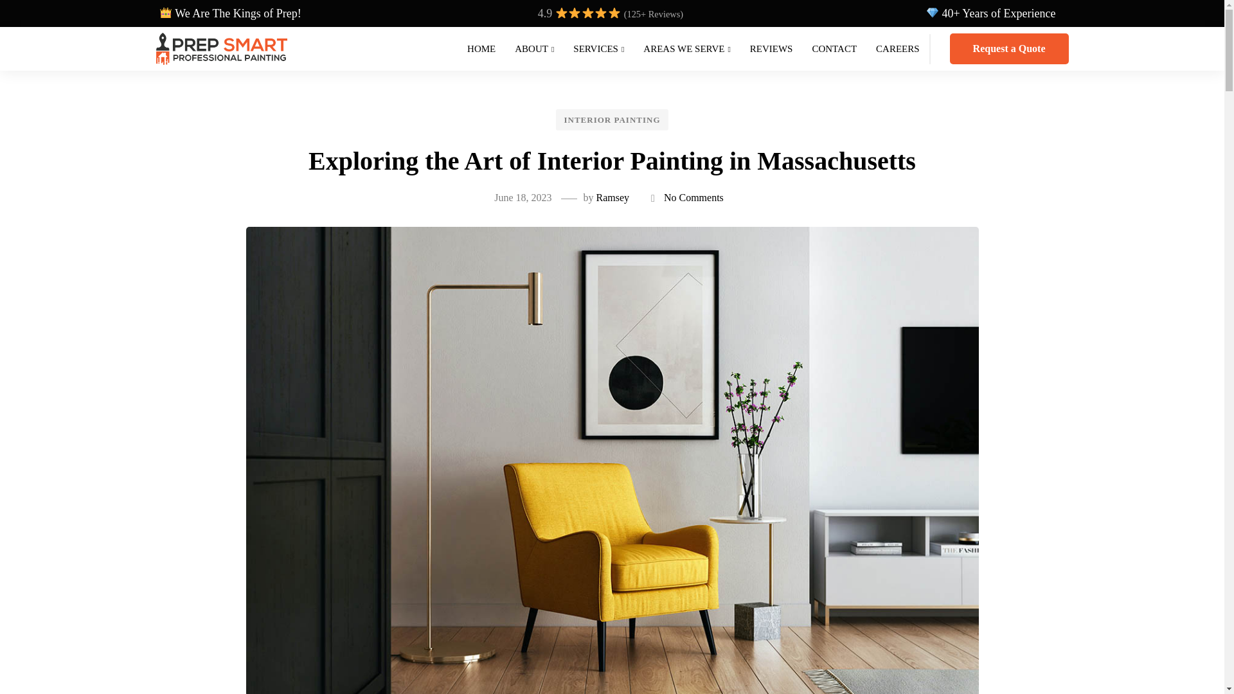  Describe the element at coordinates (771, 49) in the screenshot. I see `REVIEWS` at that location.